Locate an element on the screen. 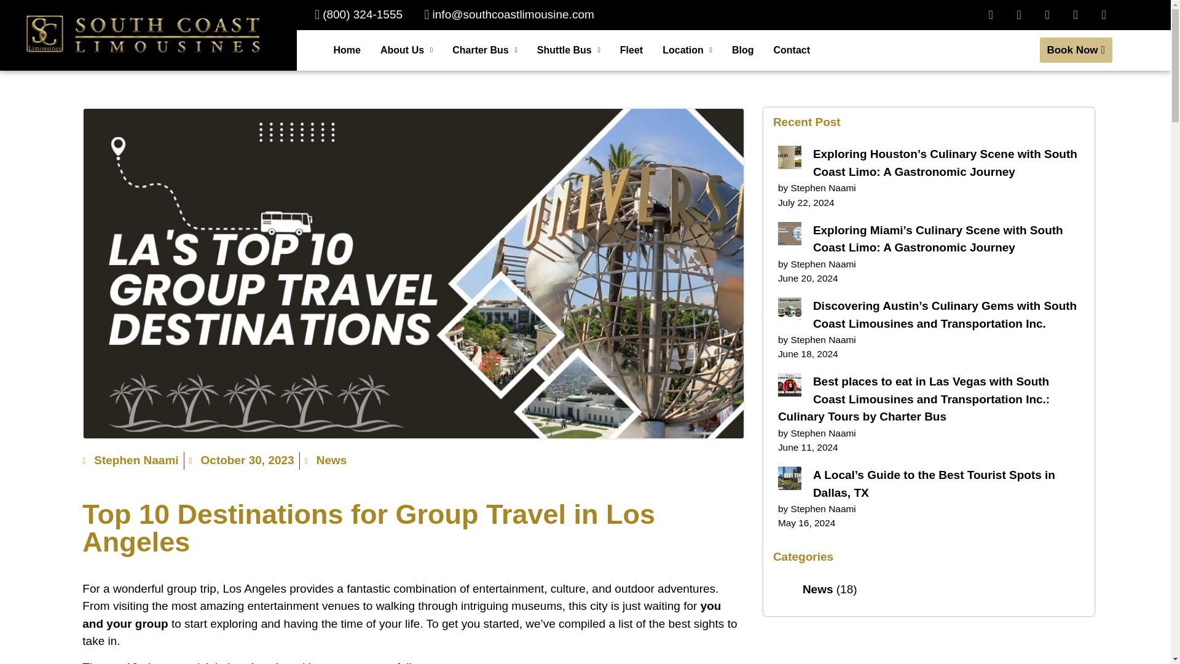 This screenshot has width=1180, height=664. Blog is located at coordinates (742, 49).